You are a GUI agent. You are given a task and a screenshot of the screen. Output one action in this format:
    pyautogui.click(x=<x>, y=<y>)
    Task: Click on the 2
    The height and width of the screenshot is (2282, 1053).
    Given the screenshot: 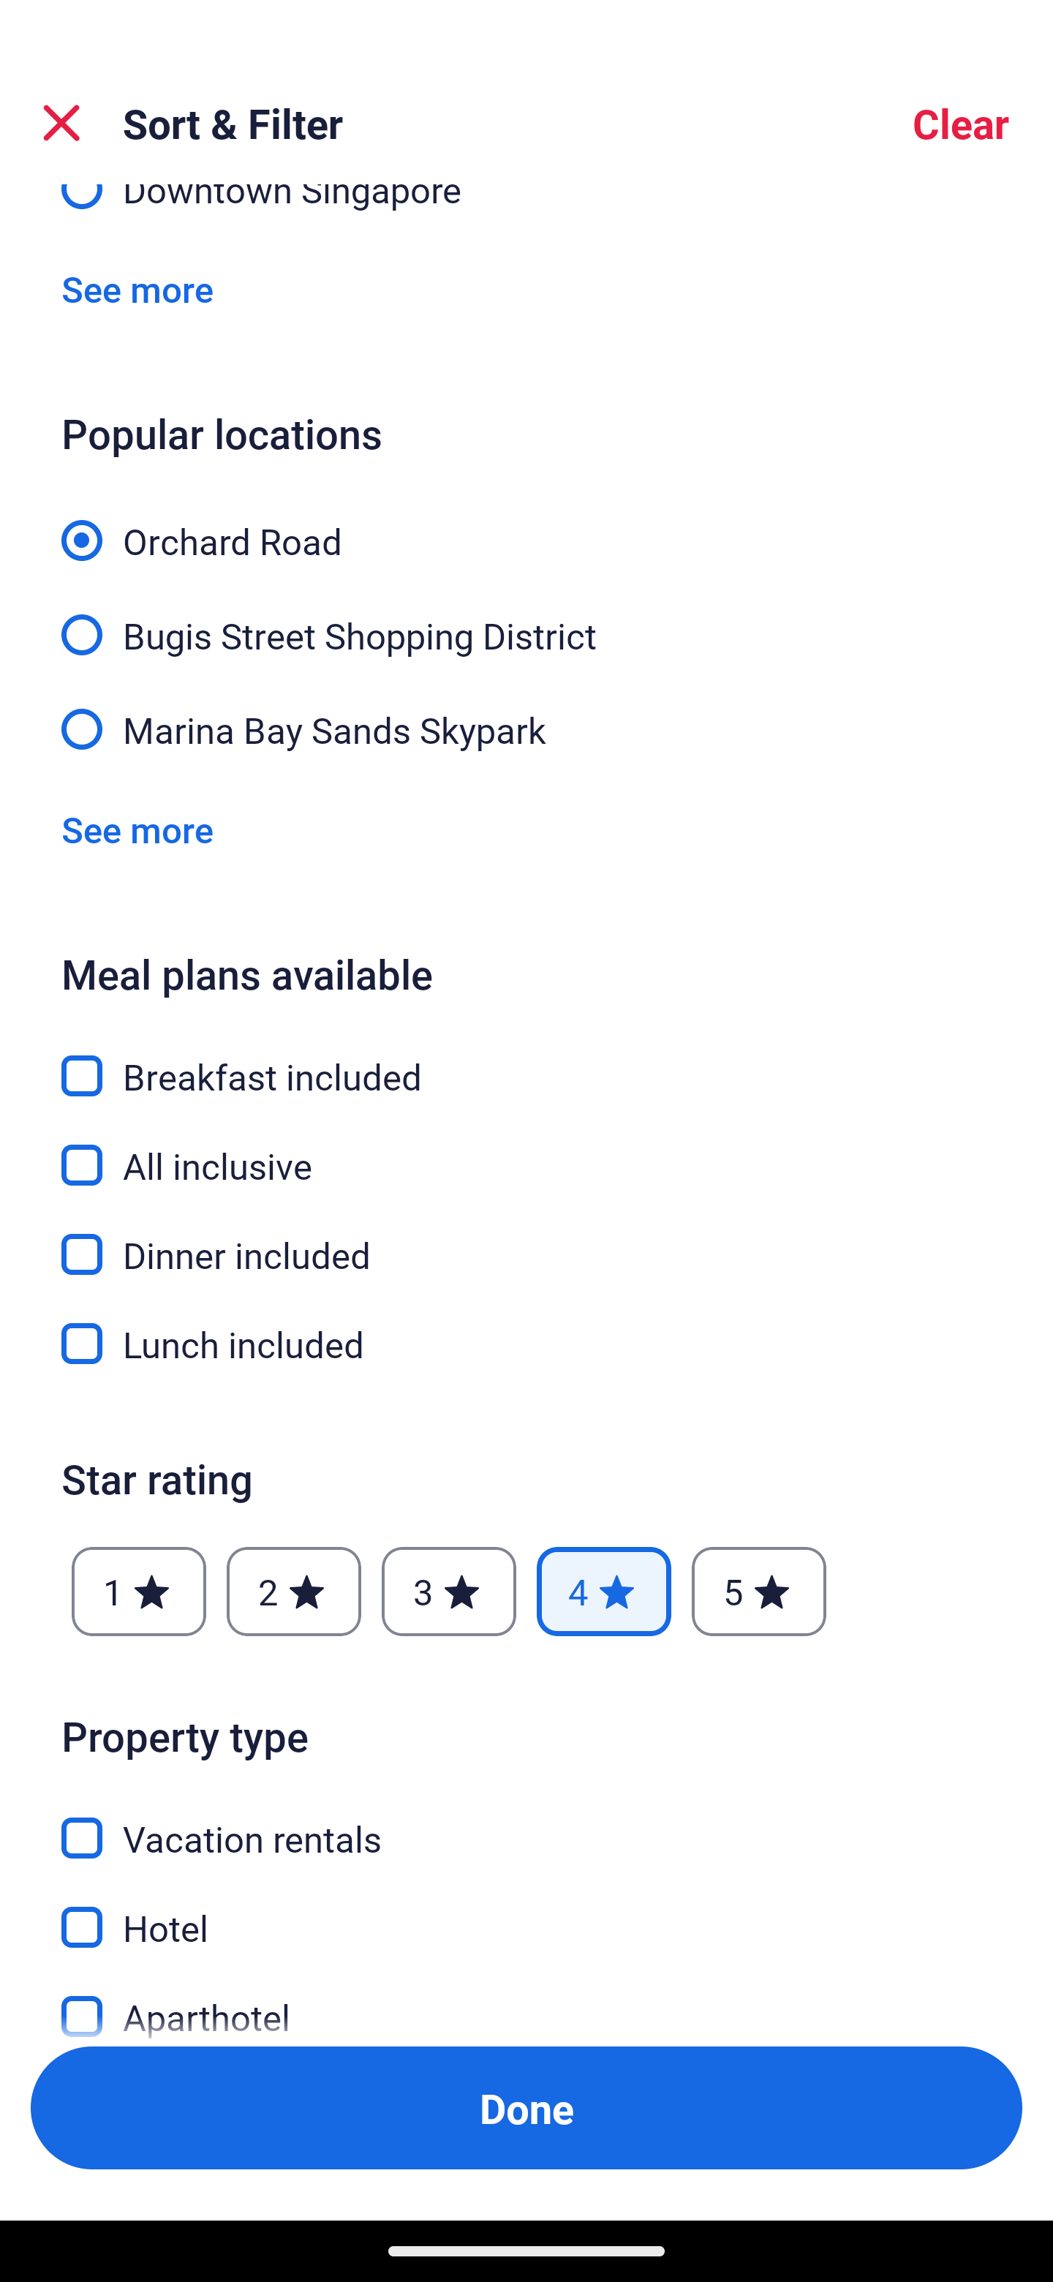 What is the action you would take?
    pyautogui.click(x=293, y=1592)
    